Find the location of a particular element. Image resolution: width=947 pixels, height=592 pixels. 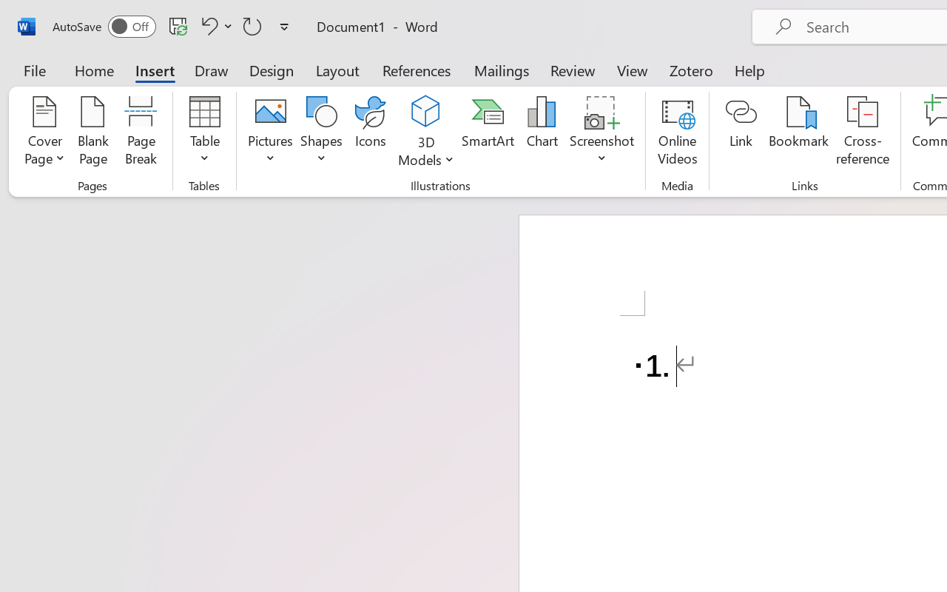

Repeat Doc Close is located at coordinates (252, 26).